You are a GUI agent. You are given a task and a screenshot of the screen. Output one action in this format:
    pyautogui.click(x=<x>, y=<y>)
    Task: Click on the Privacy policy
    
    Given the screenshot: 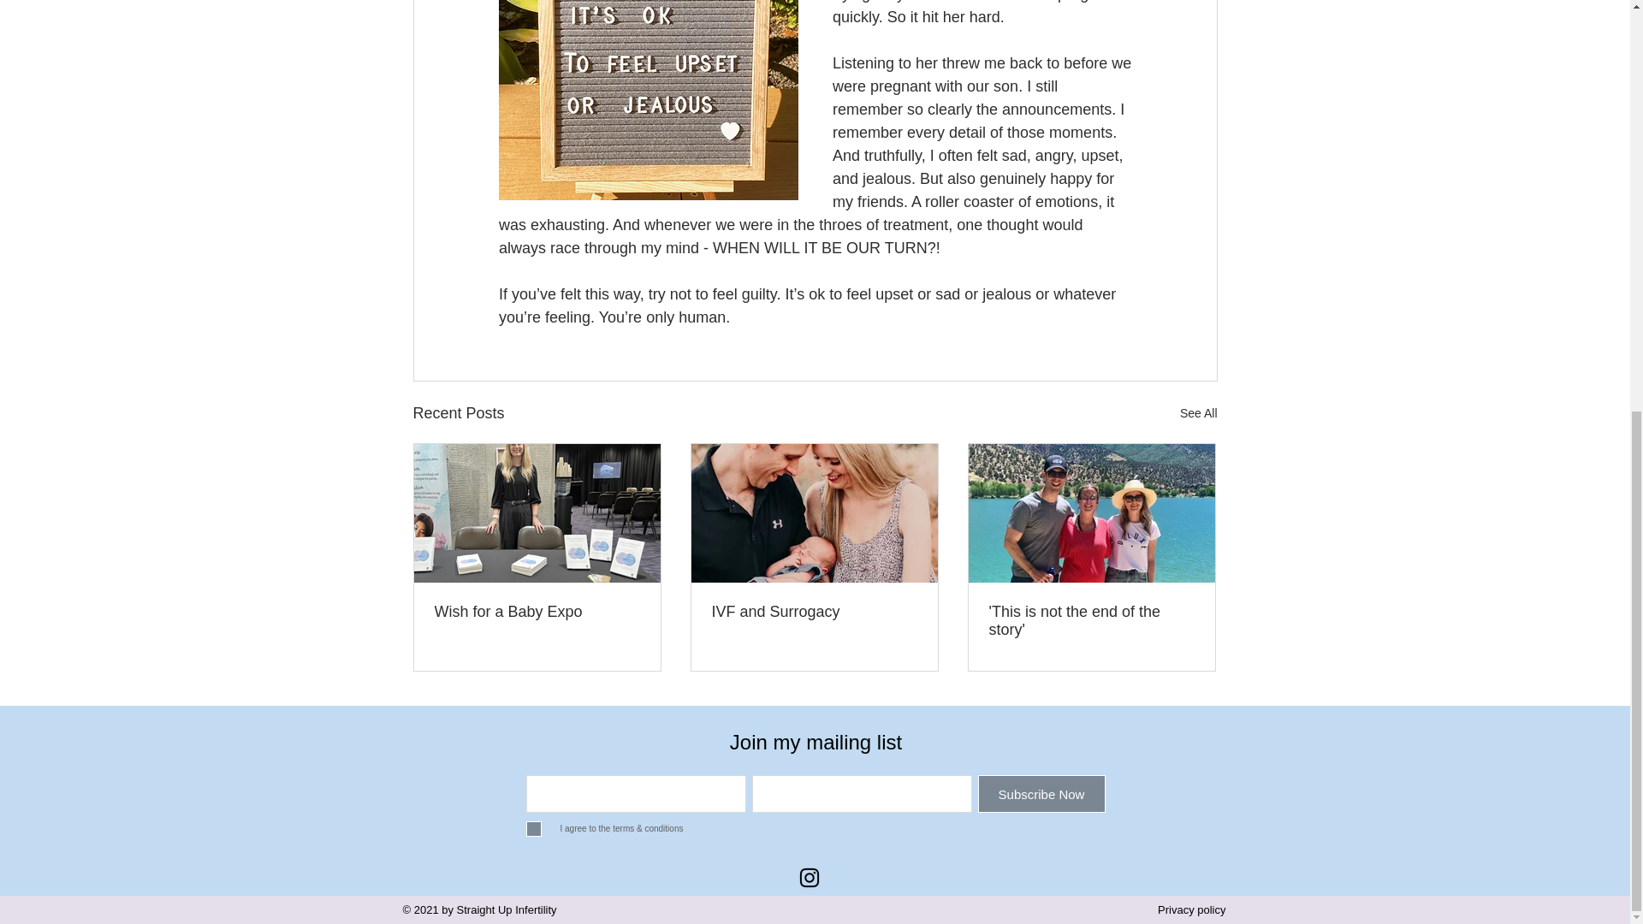 What is the action you would take?
    pyautogui.click(x=1191, y=910)
    